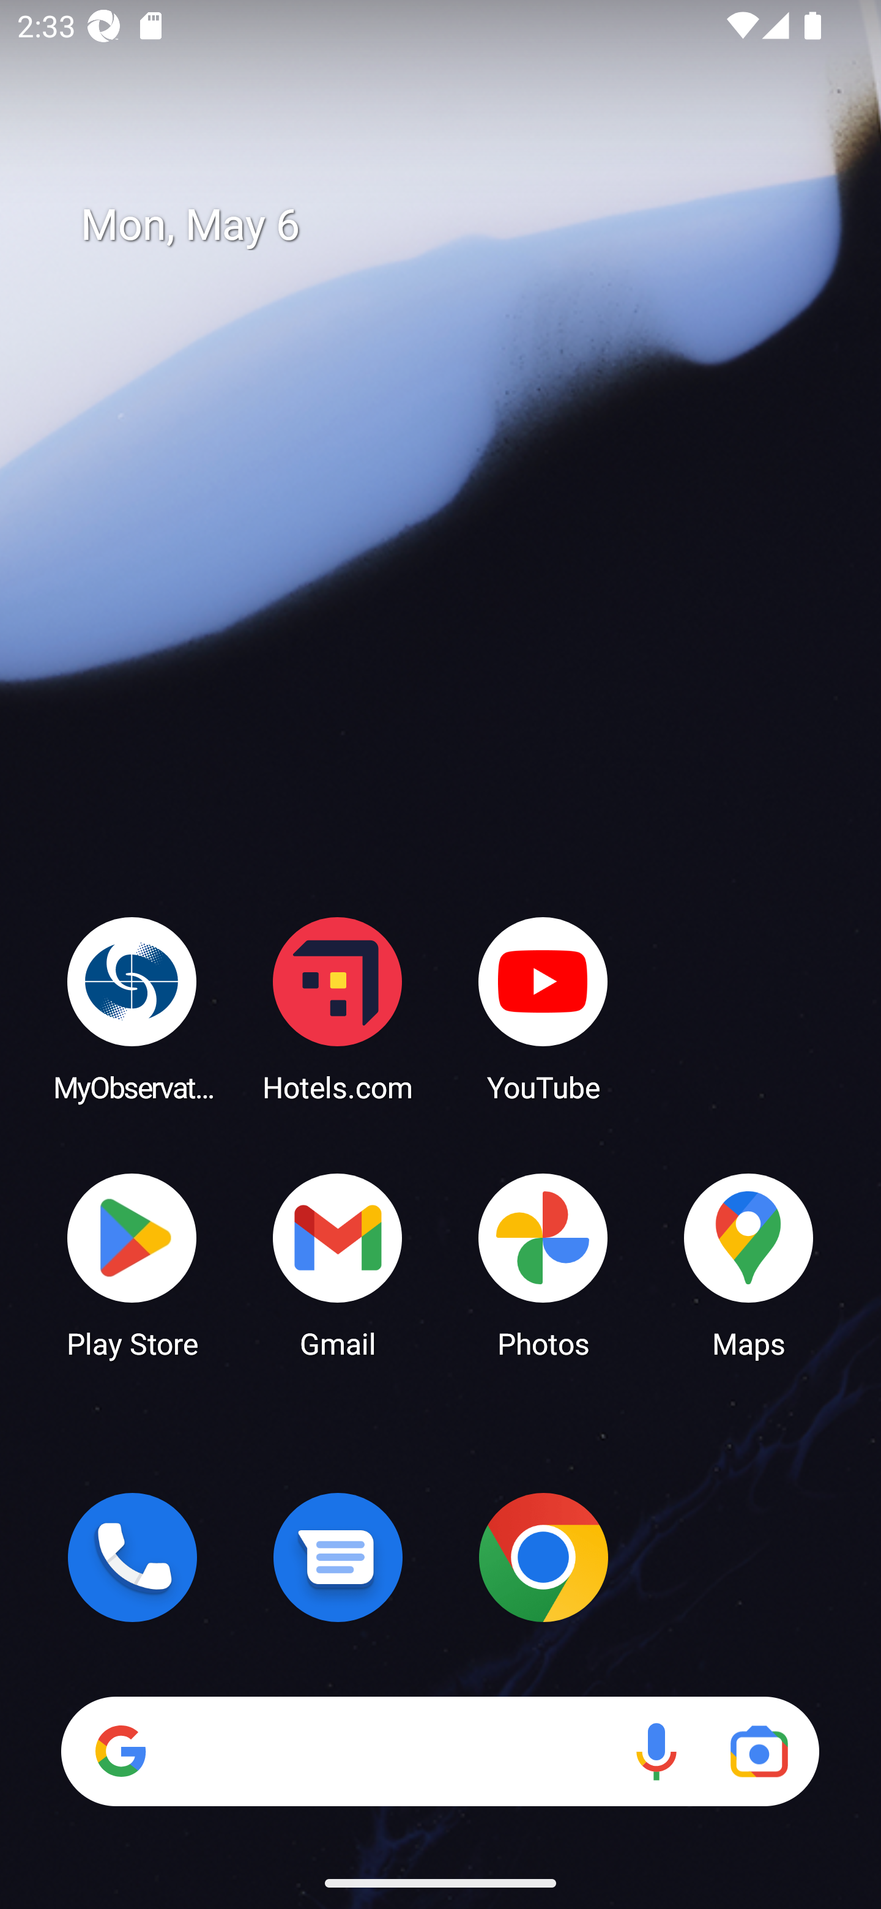 The width and height of the screenshot is (881, 1909). I want to click on Maps, so click(749, 1264).